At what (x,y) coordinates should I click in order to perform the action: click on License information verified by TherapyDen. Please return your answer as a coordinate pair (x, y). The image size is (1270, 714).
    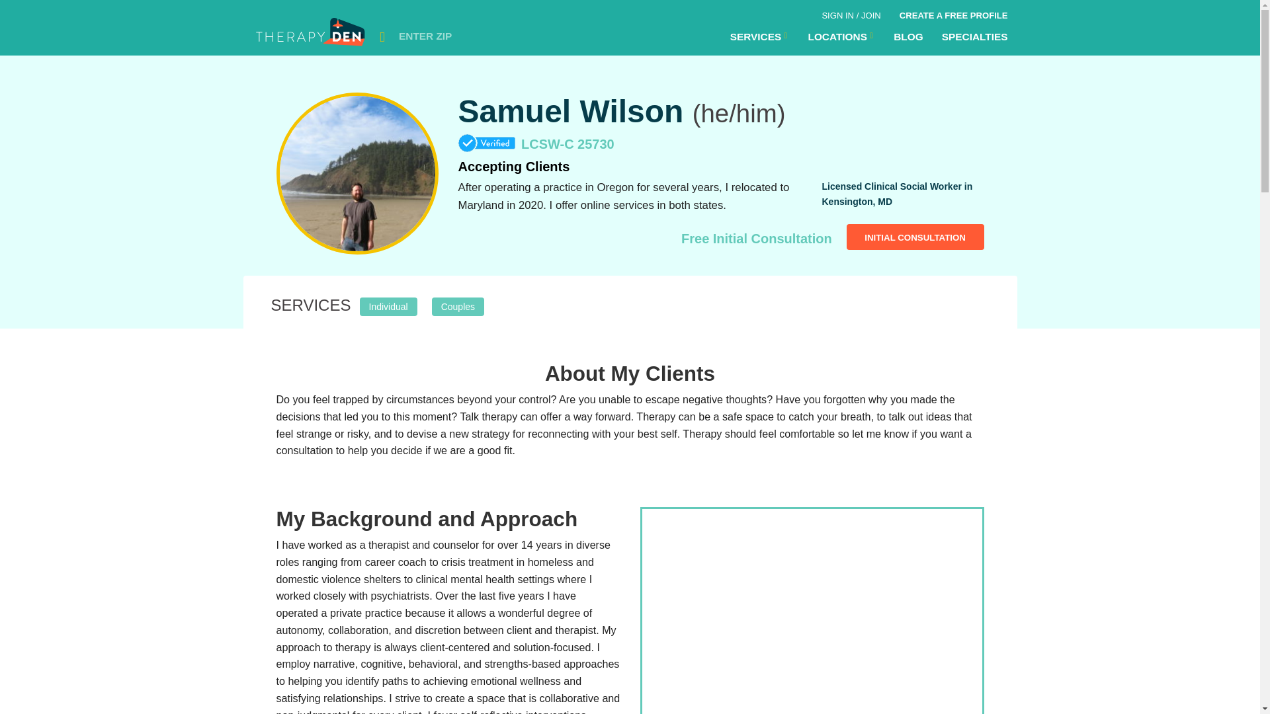
    Looking at the image, I should click on (487, 144).